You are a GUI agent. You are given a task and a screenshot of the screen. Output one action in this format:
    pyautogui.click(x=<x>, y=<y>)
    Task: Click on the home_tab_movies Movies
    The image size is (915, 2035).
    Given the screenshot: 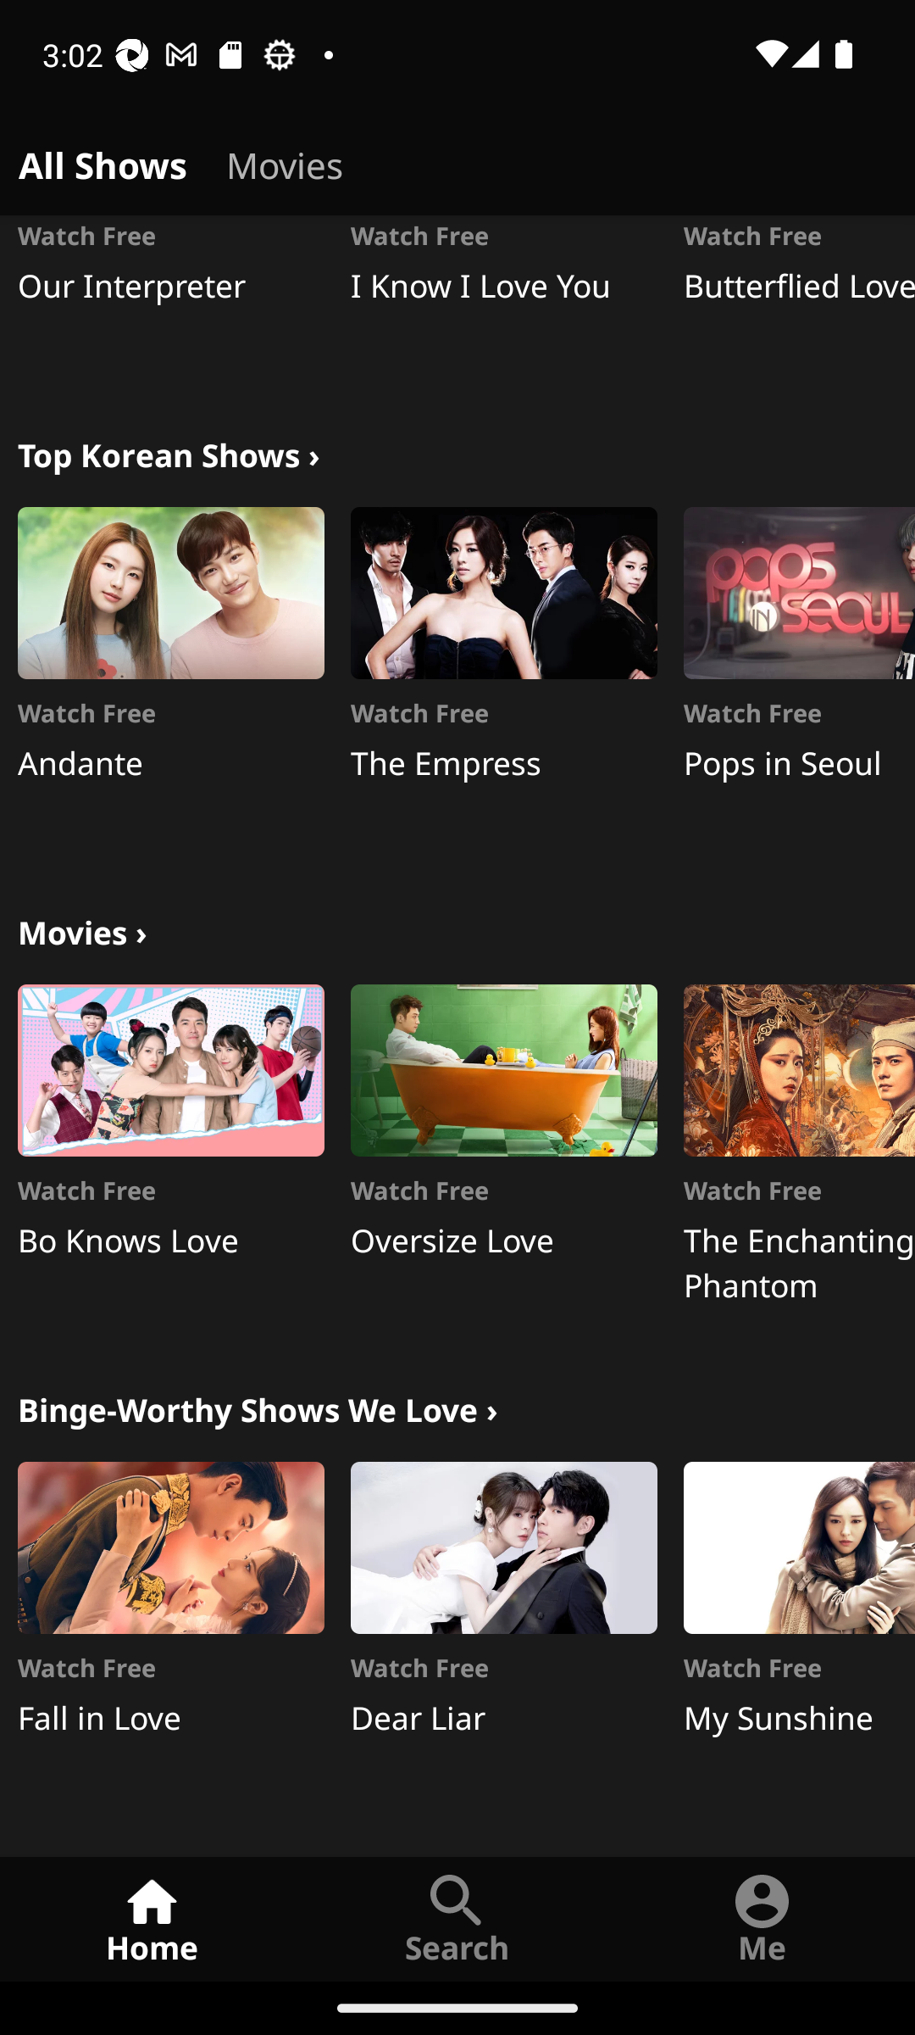 What is the action you would take?
    pyautogui.click(x=285, y=161)
    